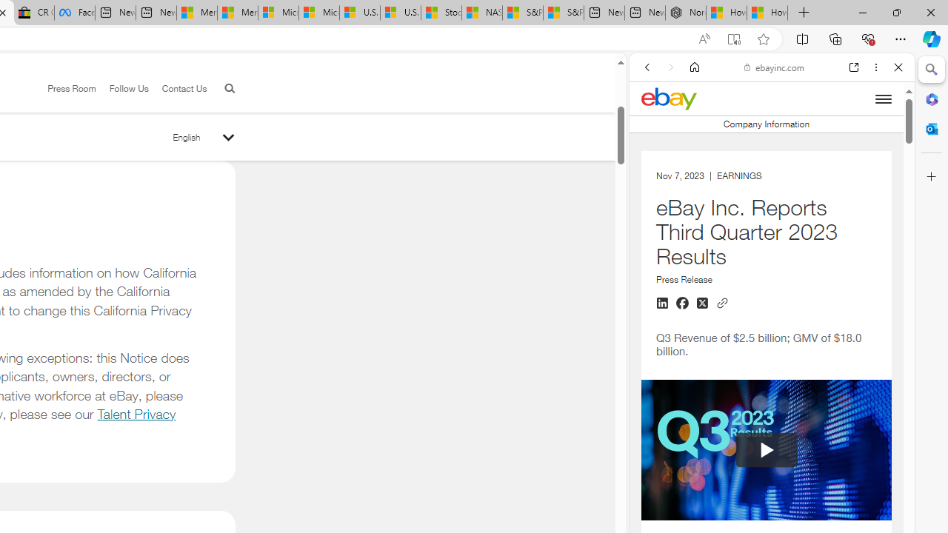 This screenshot has height=533, width=948. I want to click on Share on LinkedIn, so click(662, 304).